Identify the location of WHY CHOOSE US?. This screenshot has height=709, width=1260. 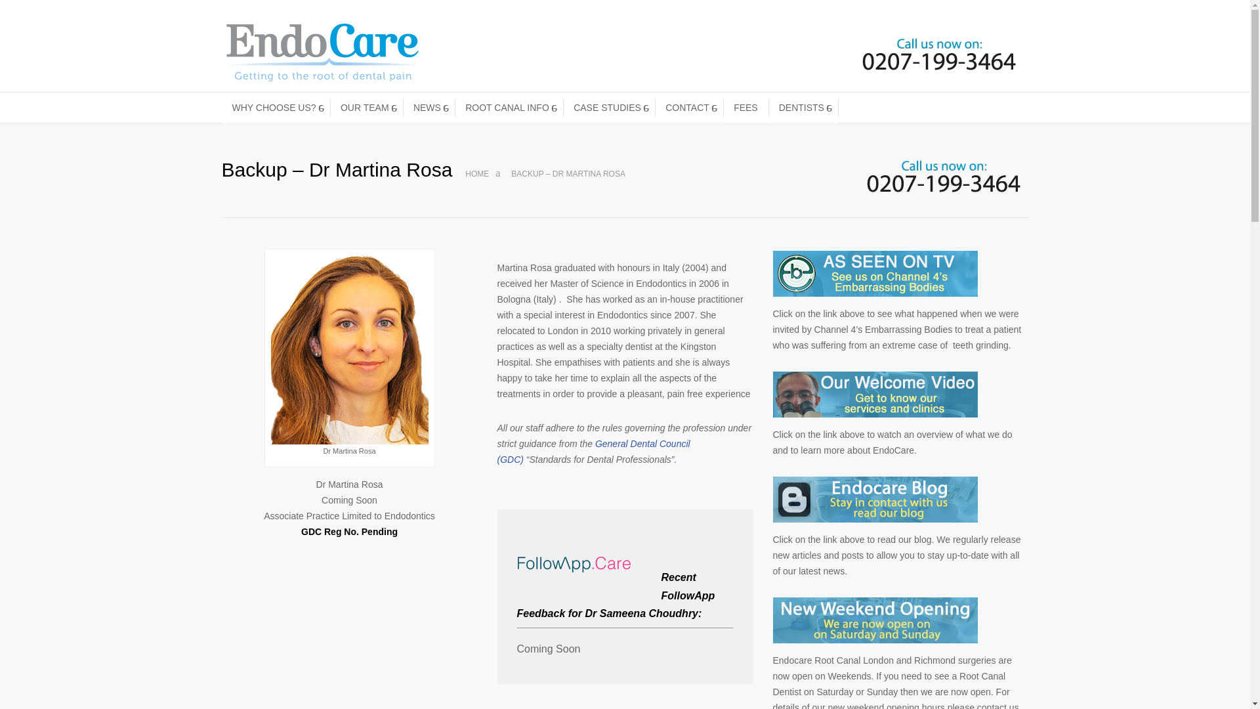
(276, 108).